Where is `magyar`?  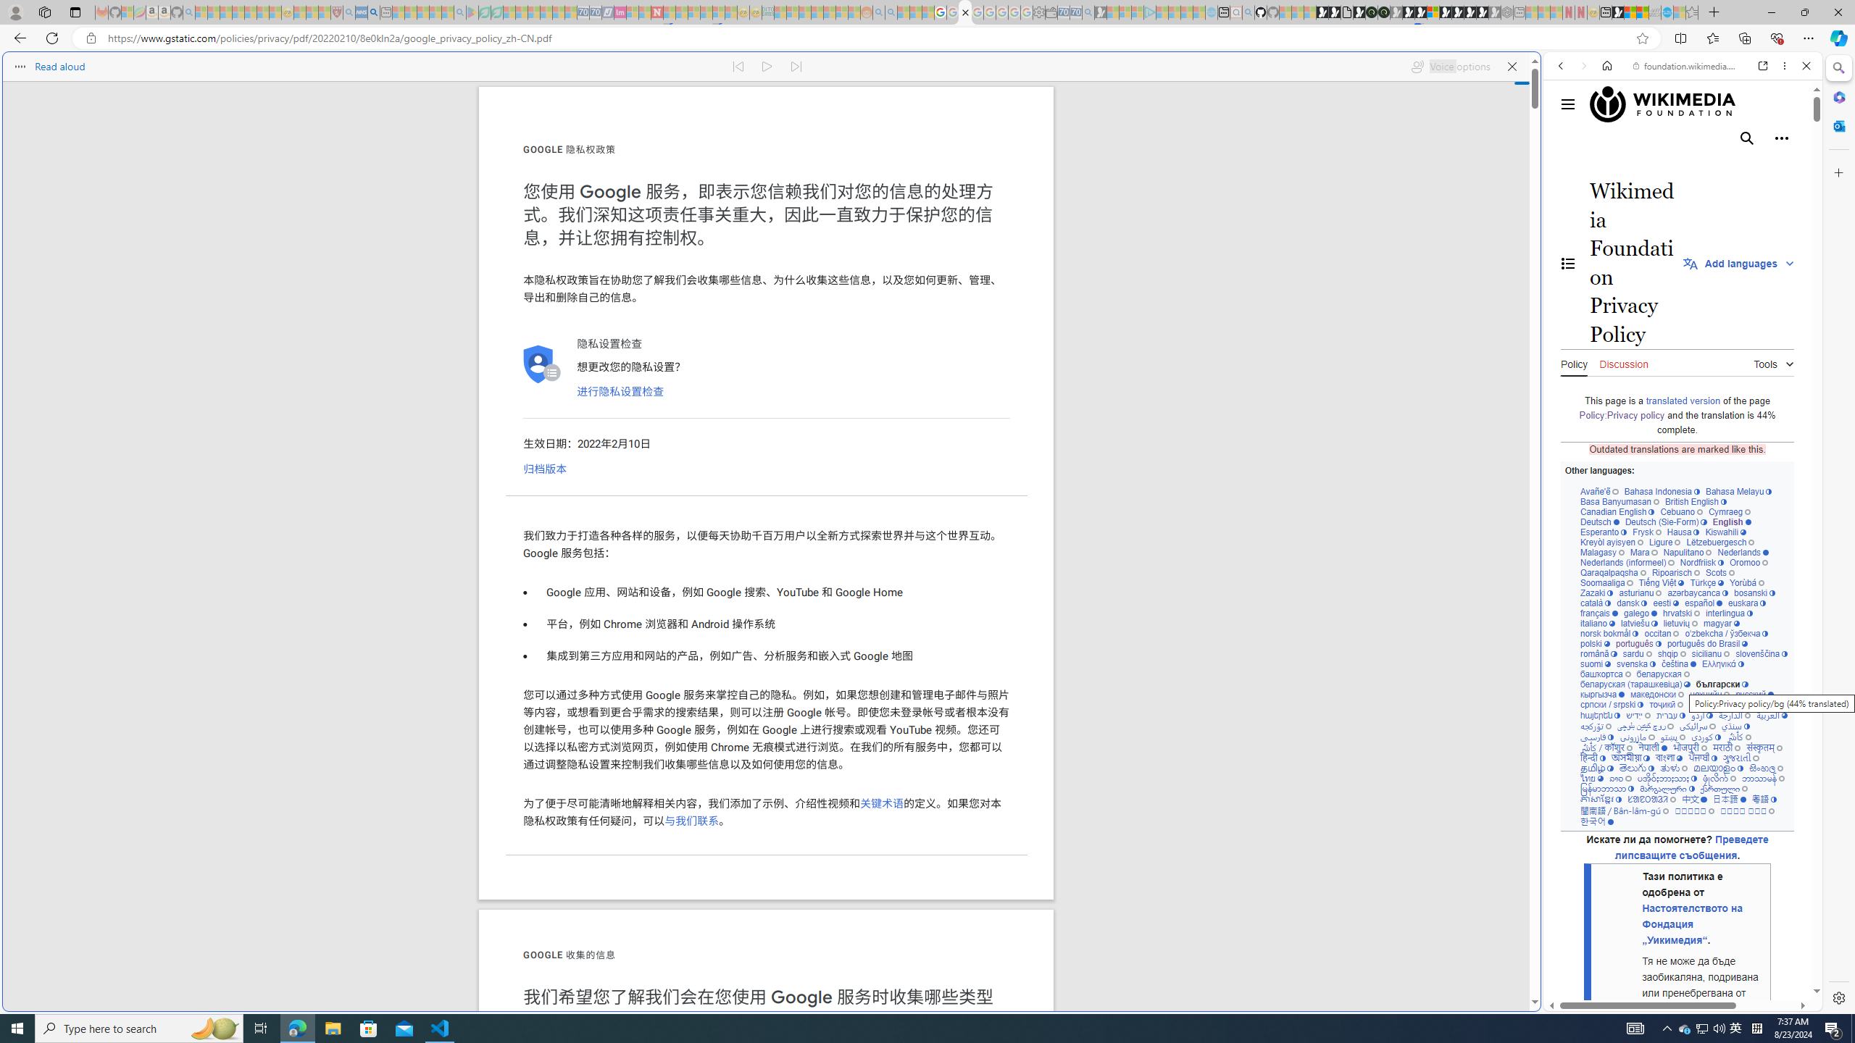
magyar is located at coordinates (1722, 623).